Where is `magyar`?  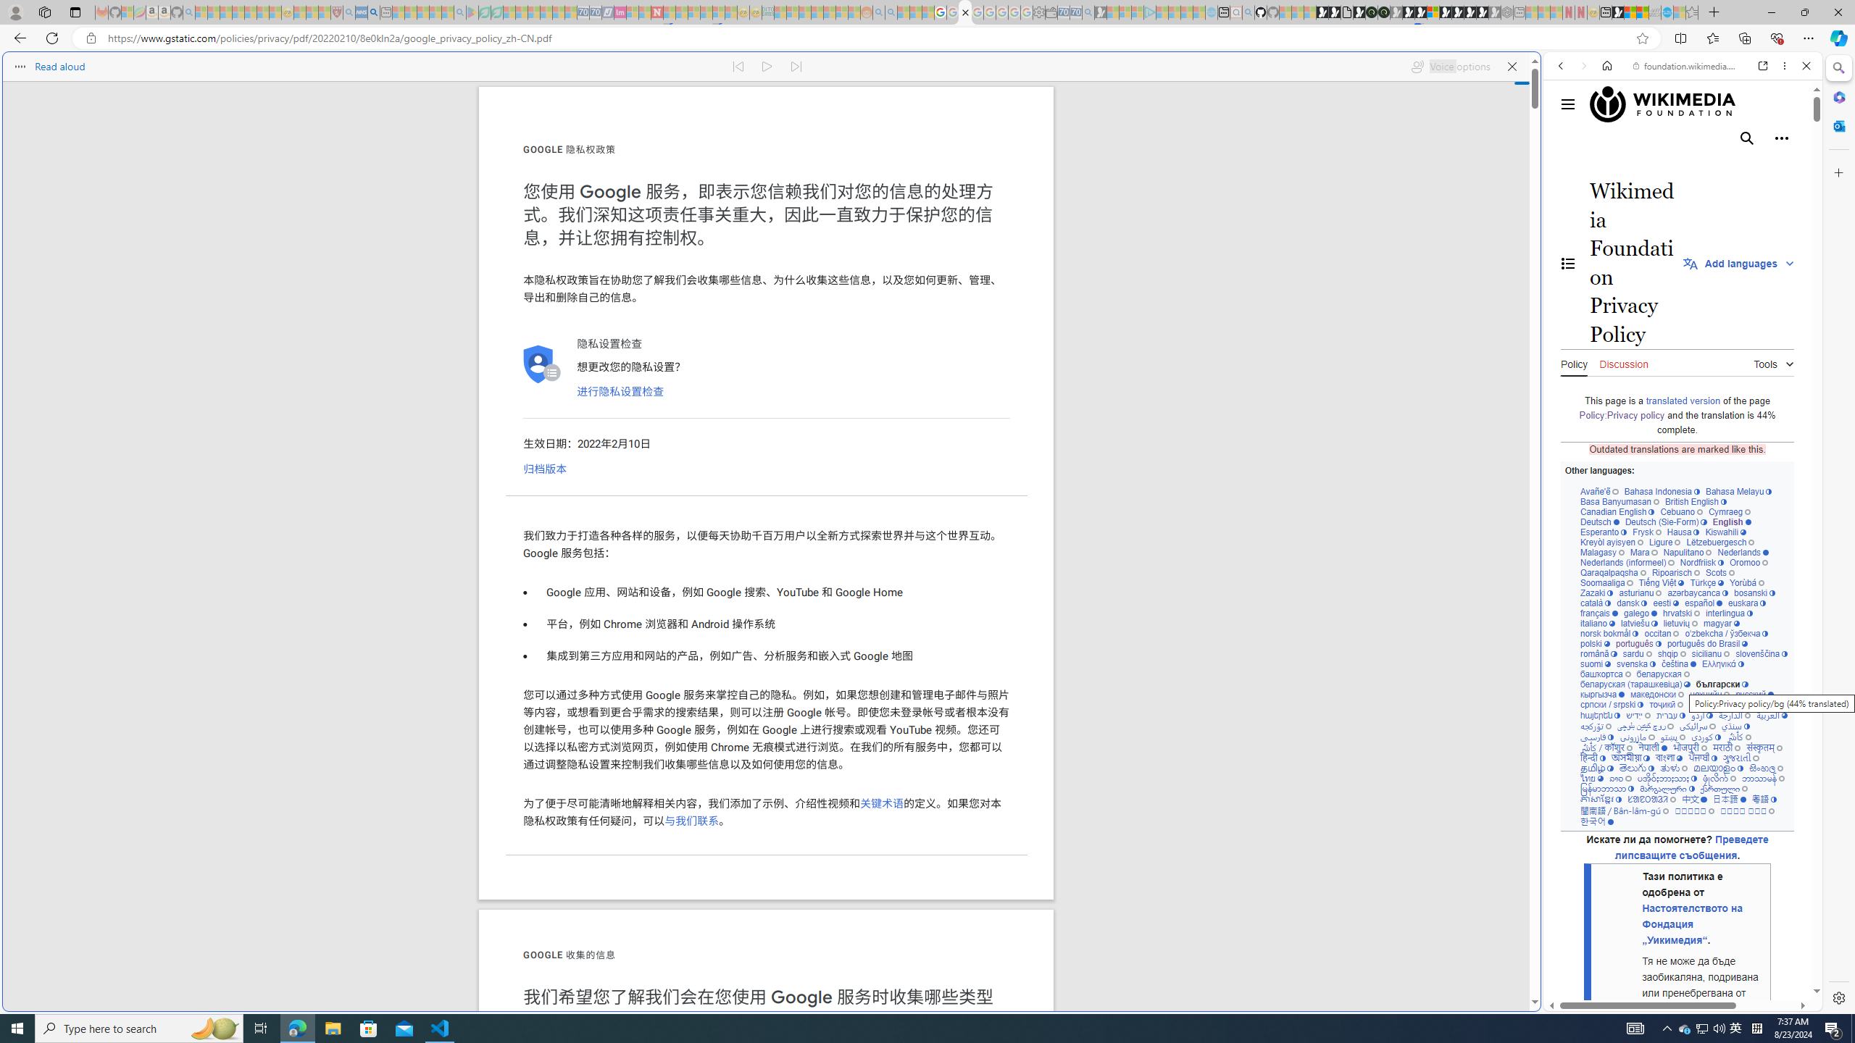
magyar is located at coordinates (1722, 623).